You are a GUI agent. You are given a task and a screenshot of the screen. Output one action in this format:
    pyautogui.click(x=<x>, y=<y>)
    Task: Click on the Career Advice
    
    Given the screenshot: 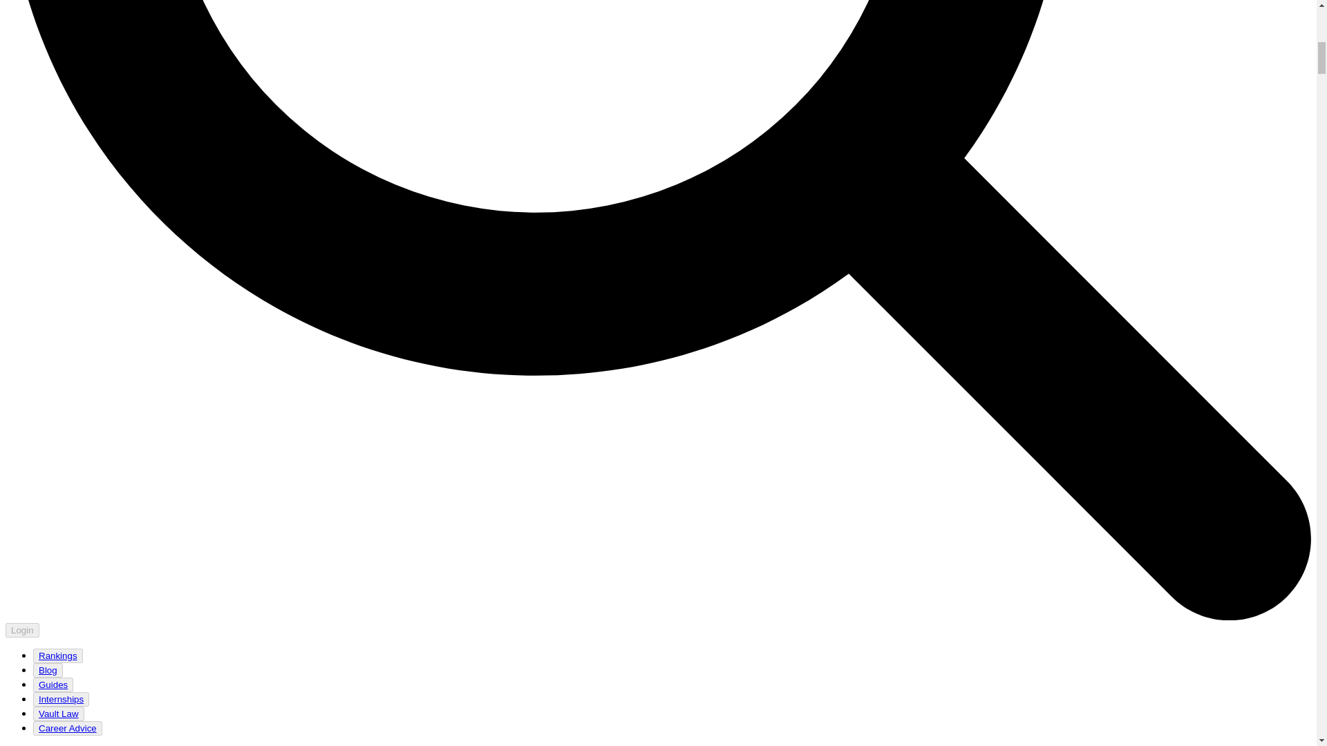 What is the action you would take?
    pyautogui.click(x=68, y=728)
    